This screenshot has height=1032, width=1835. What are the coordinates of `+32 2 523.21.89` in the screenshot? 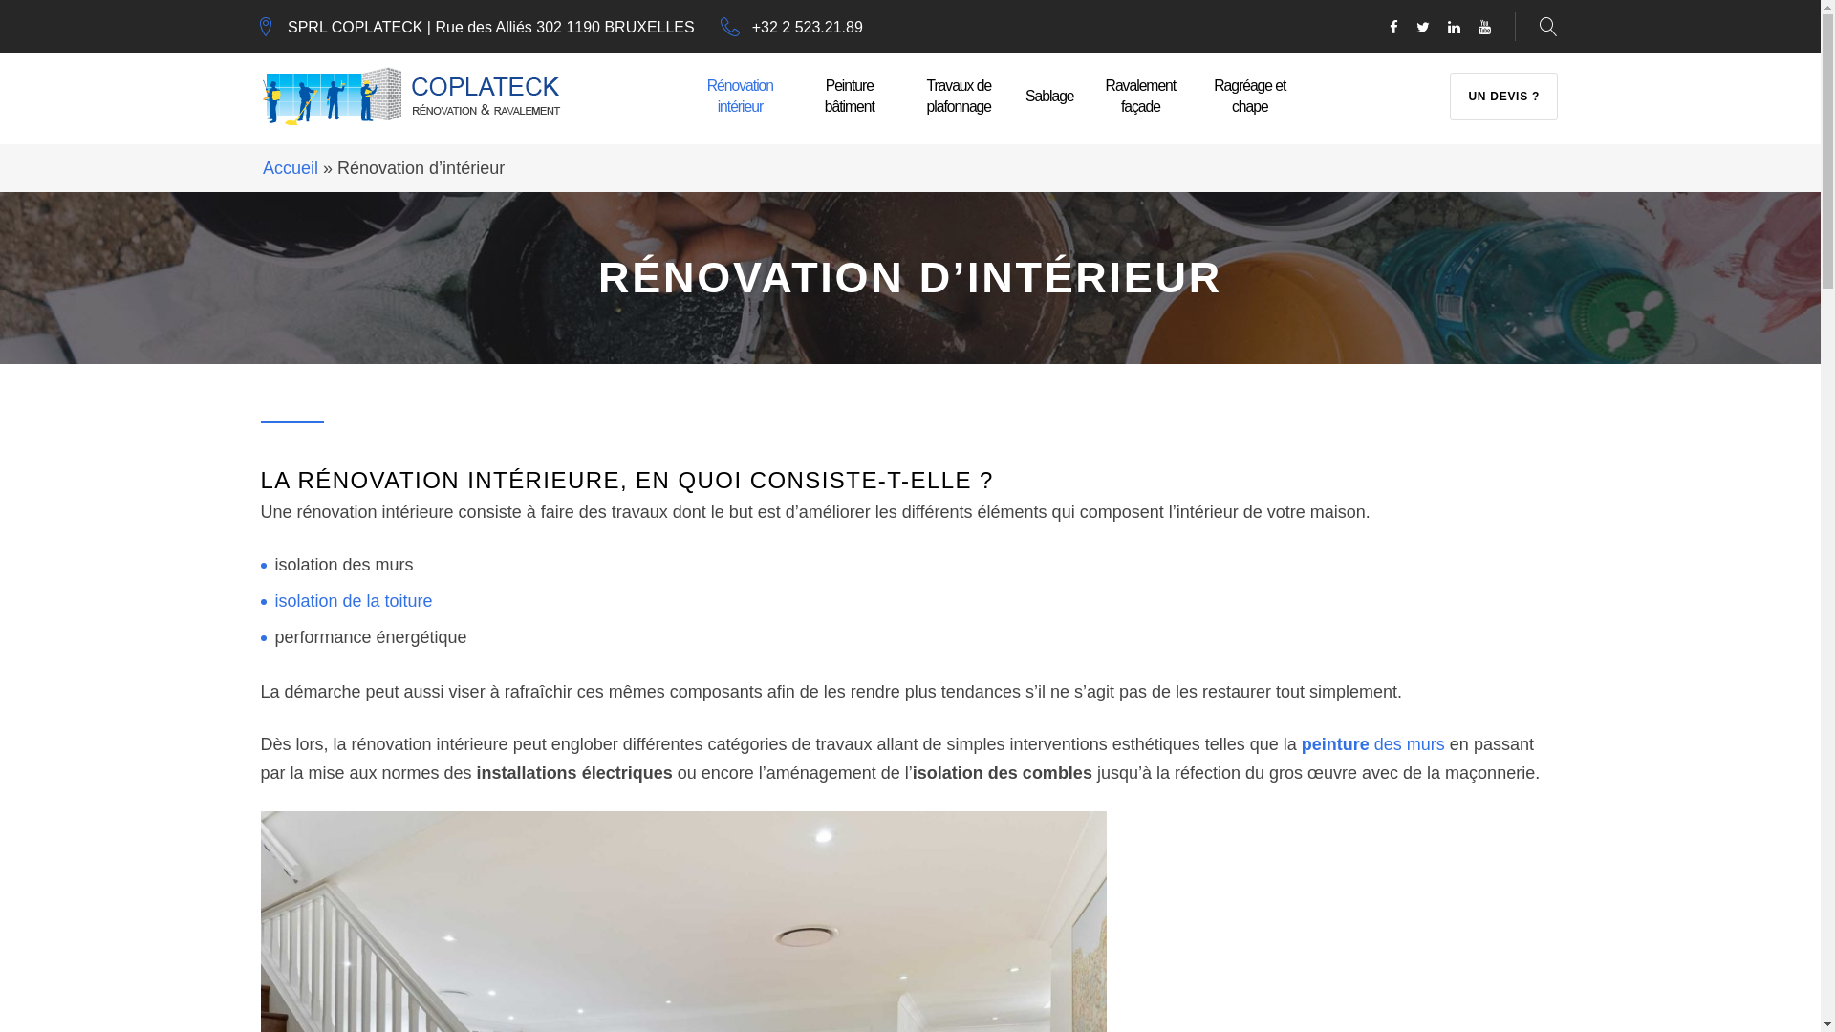 It's located at (808, 27).